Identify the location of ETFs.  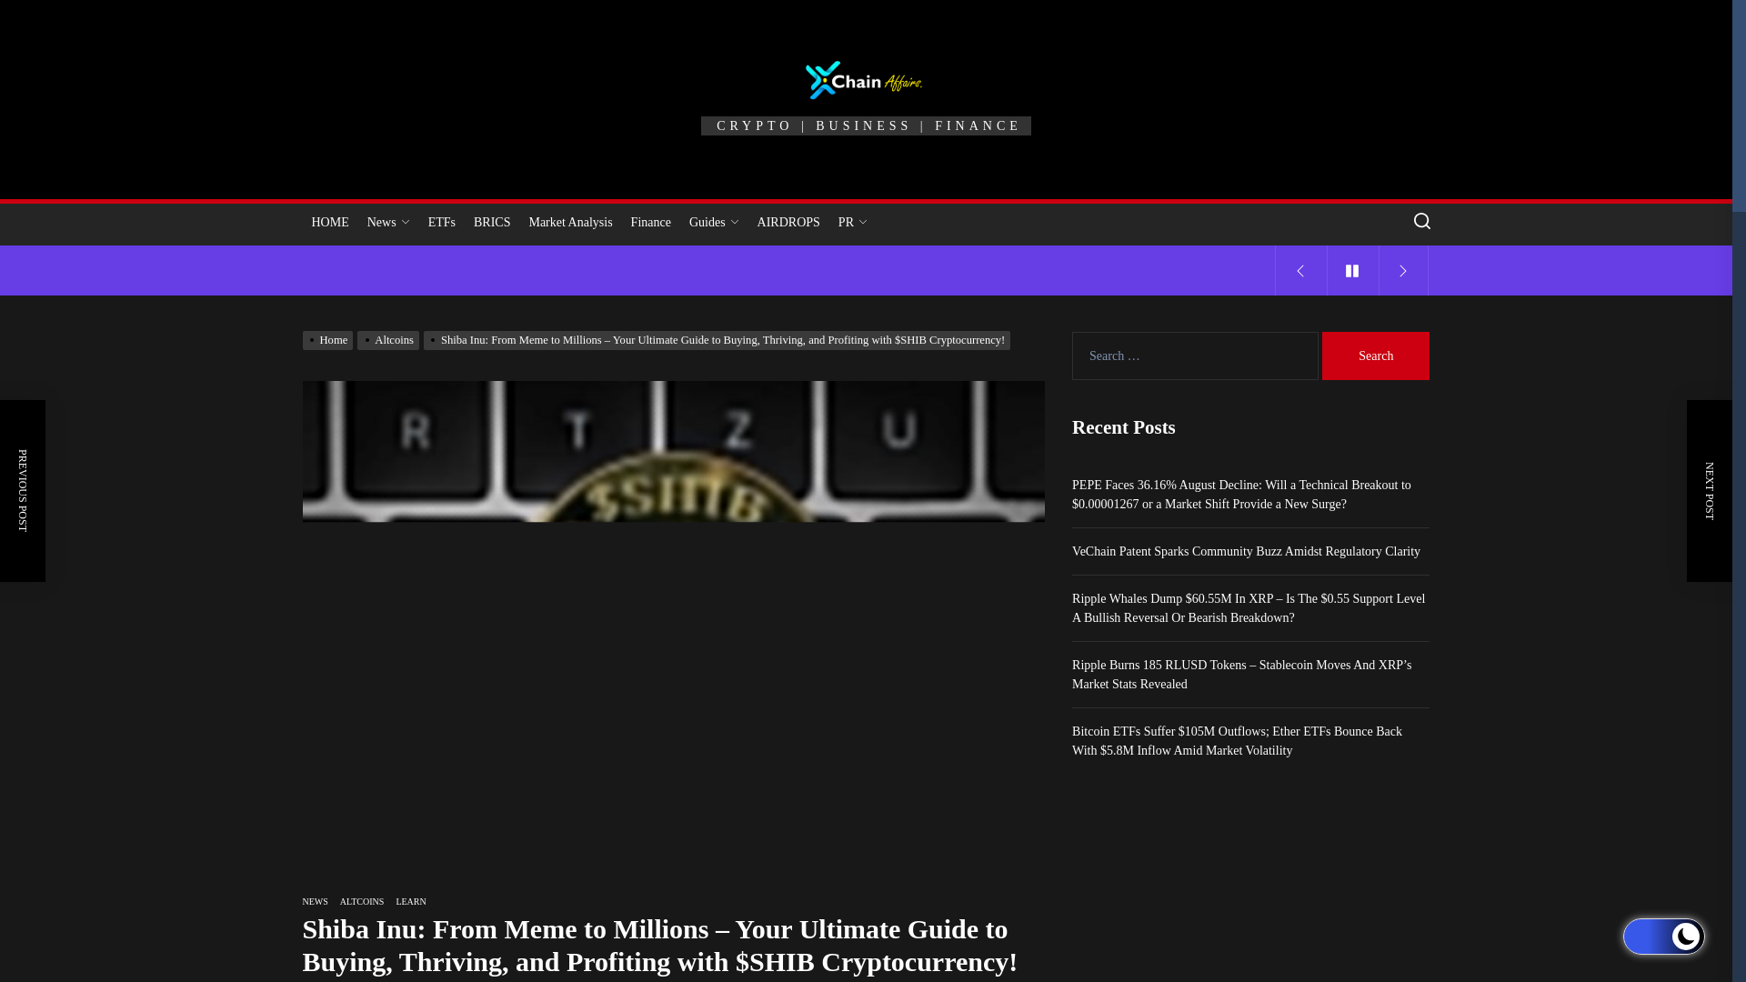
(441, 222).